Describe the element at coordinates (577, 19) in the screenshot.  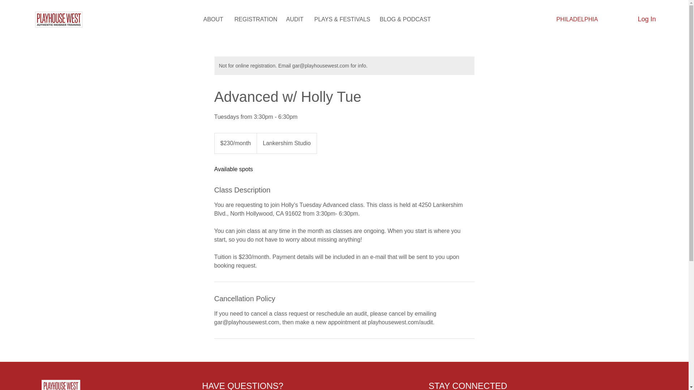
I see `PHILADELPHIA` at that location.